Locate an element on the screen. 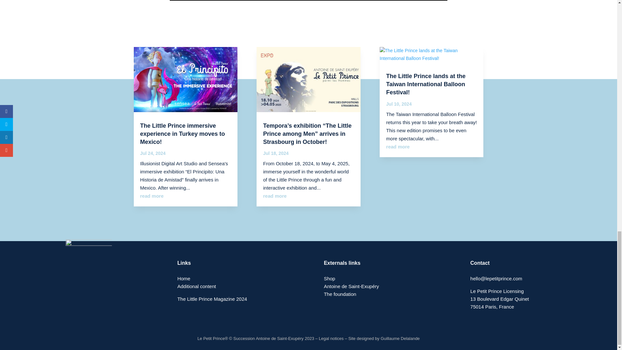 This screenshot has width=622, height=350. read more is located at coordinates (398, 146).